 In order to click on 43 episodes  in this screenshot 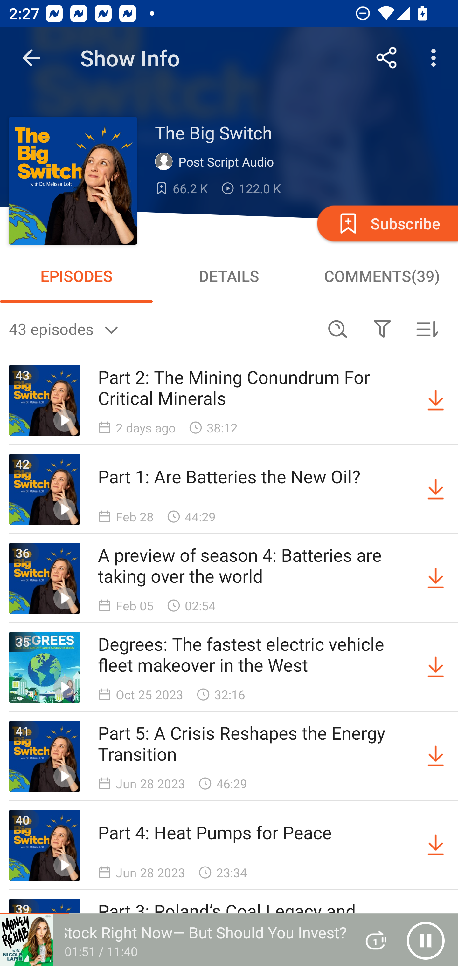, I will do `click(162, 329)`.